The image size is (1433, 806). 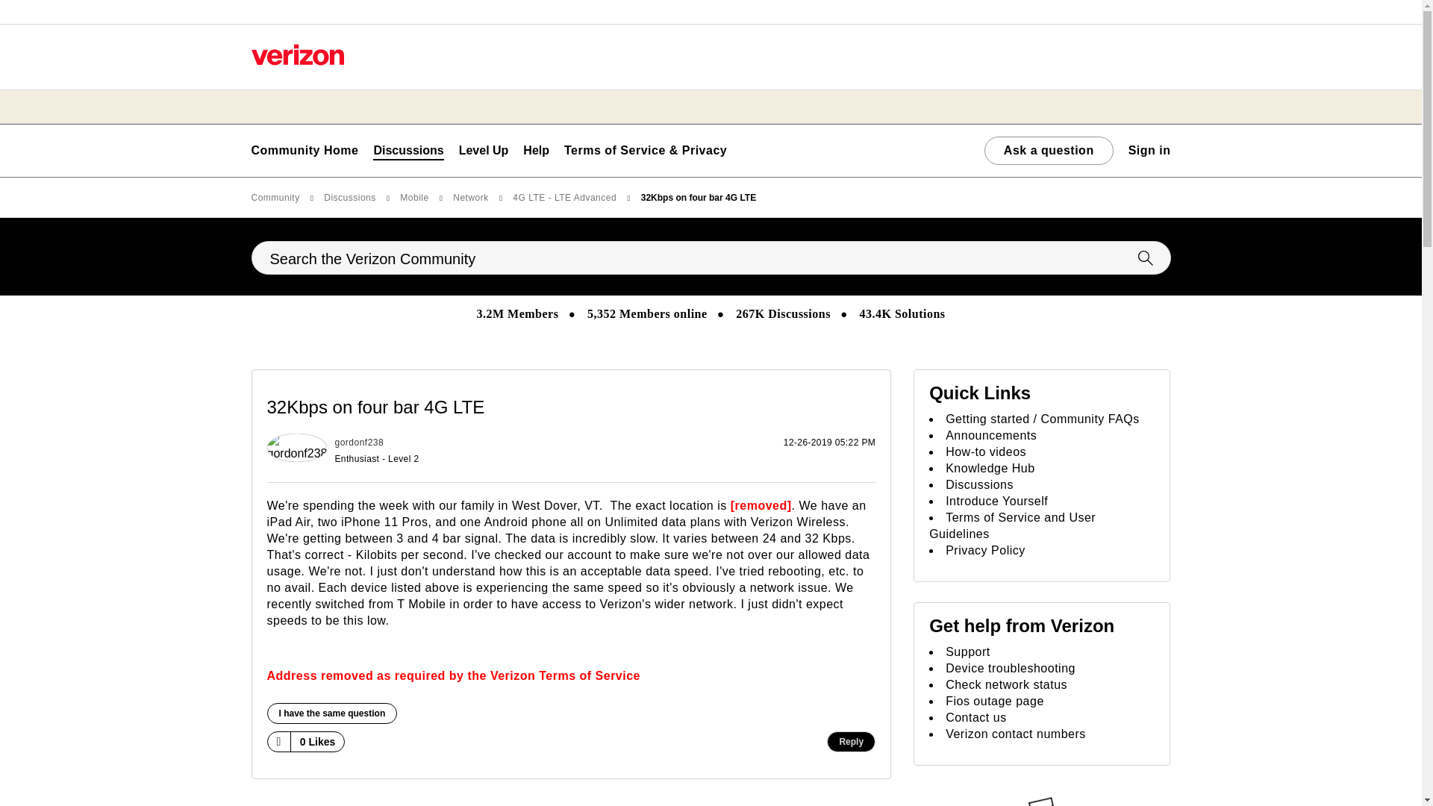 I want to click on Click here to give likes to this post., so click(x=278, y=741).